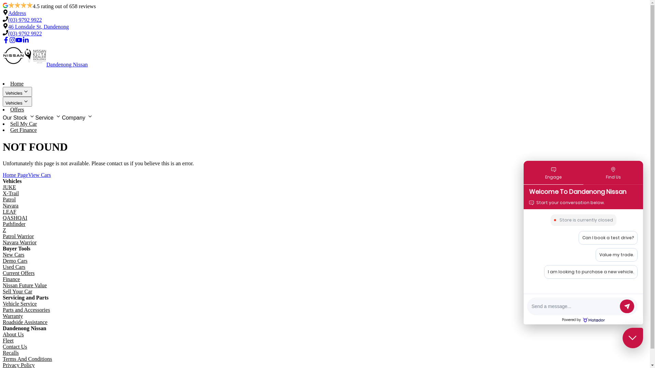 The width and height of the screenshot is (655, 368). I want to click on X-Trail, so click(11, 194).